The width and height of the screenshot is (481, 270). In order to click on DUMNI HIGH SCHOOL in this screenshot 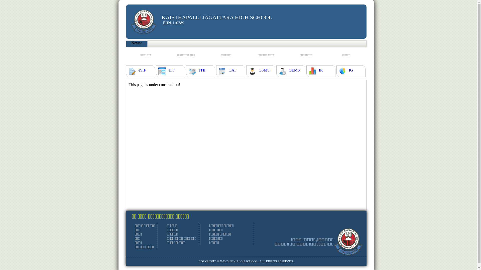, I will do `click(242, 261)`.